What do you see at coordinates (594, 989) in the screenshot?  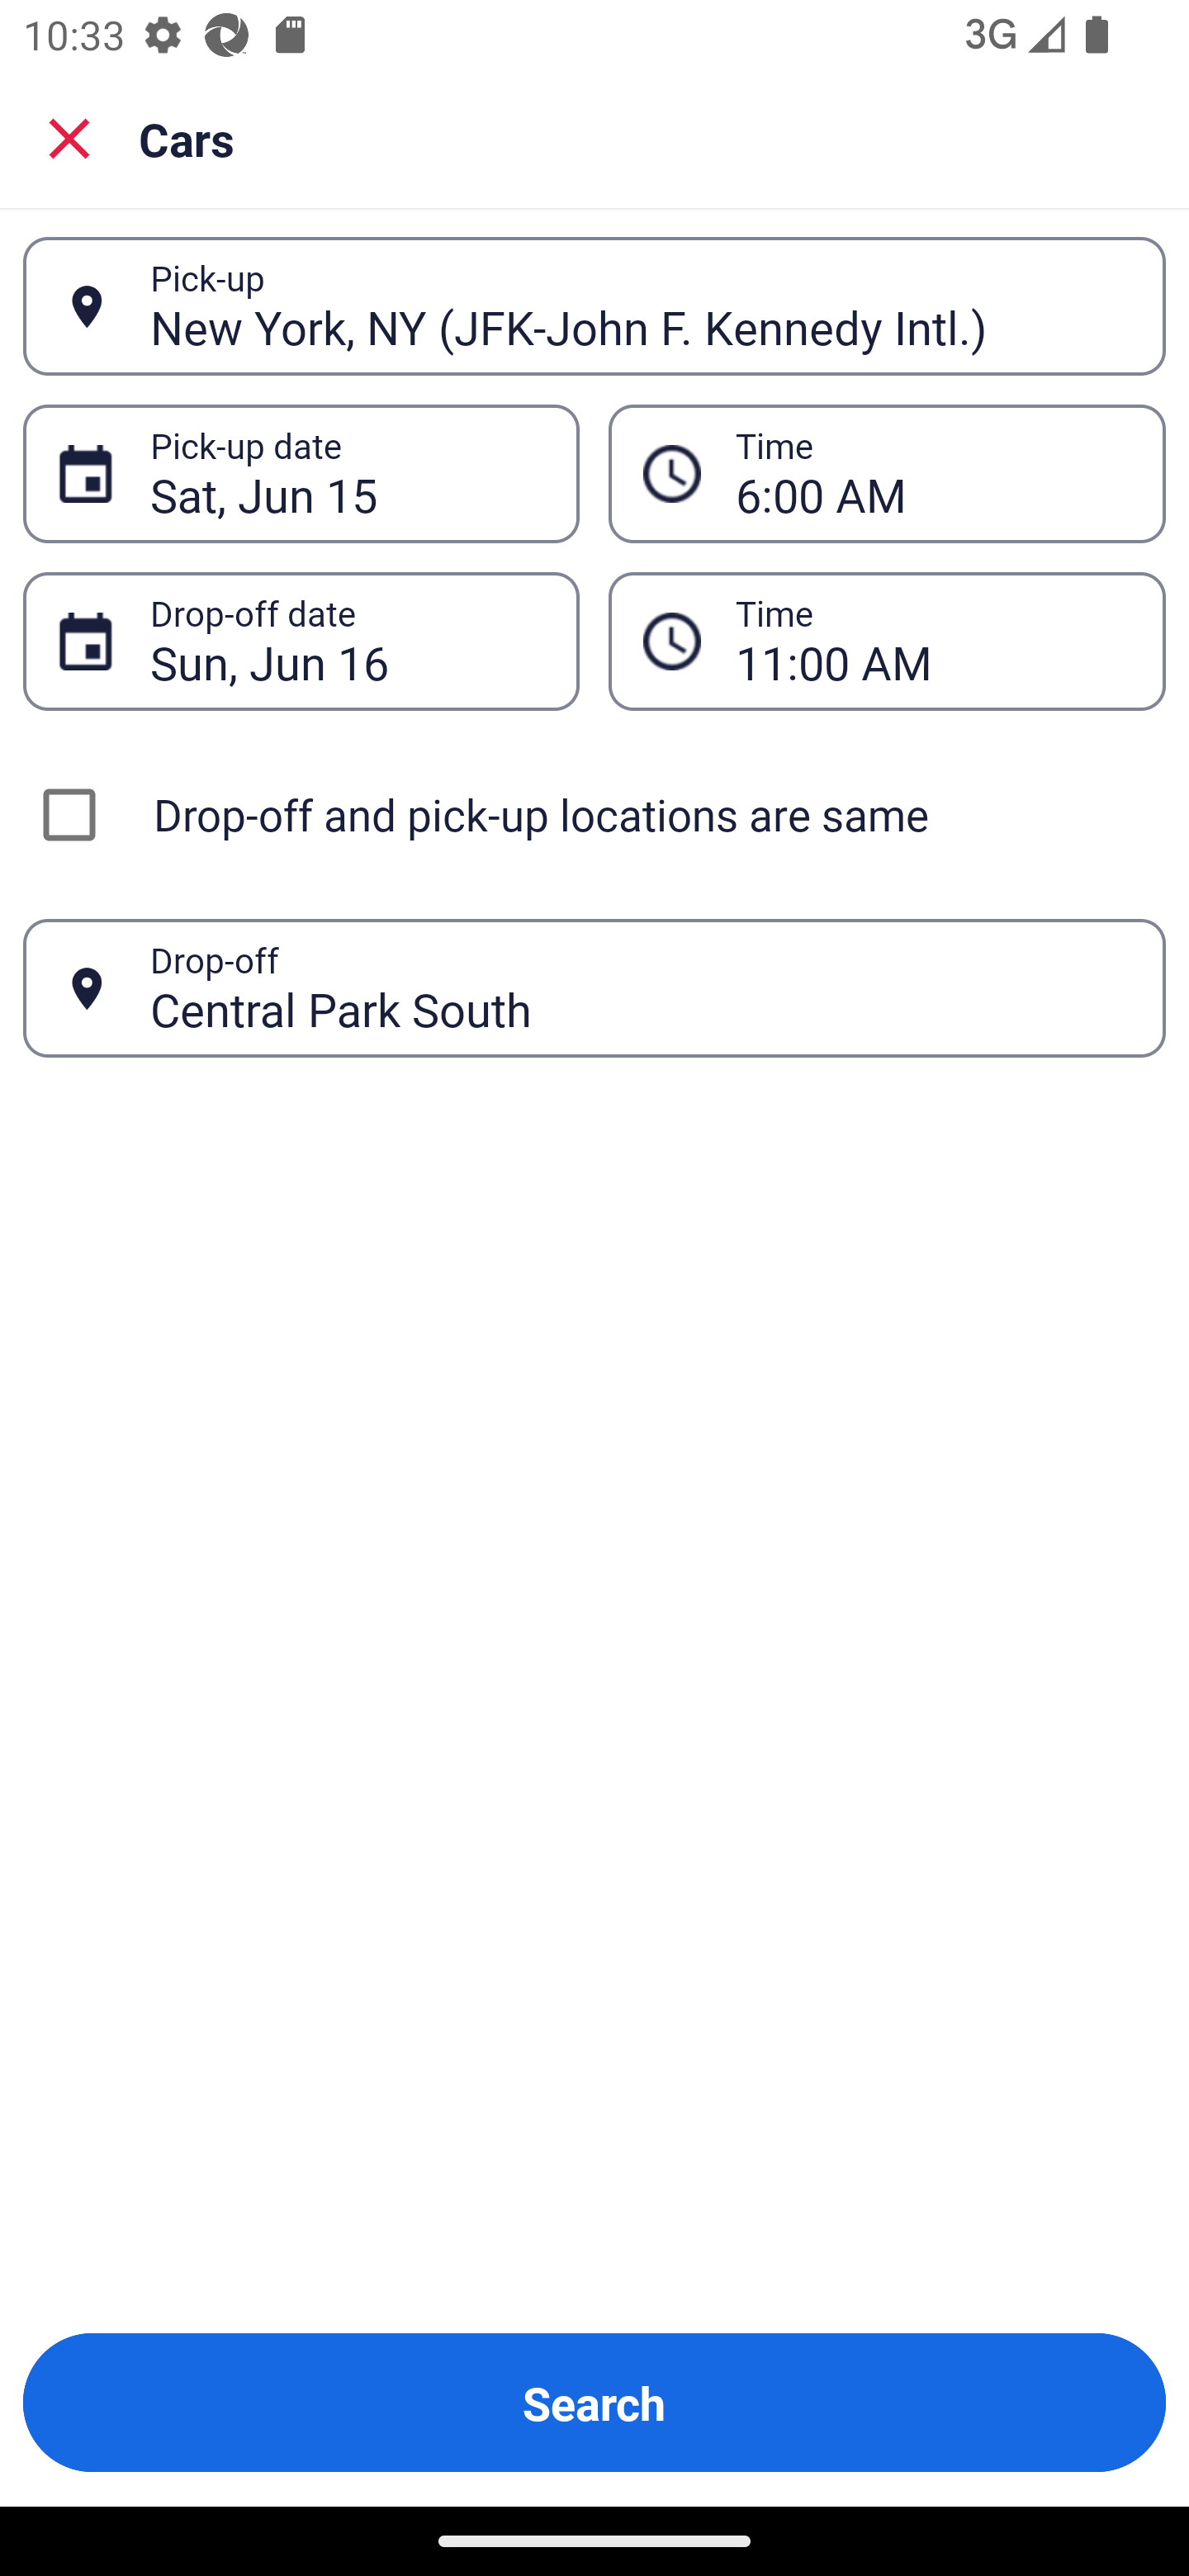 I see `Central Park South Drop-off` at bounding box center [594, 989].